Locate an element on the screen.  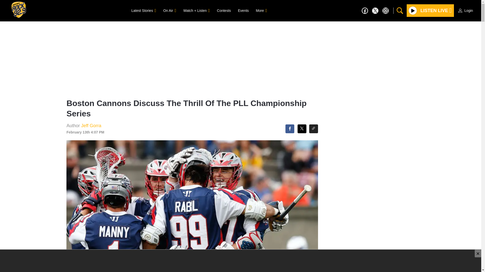
Jeff Gorra is located at coordinates (91, 125).